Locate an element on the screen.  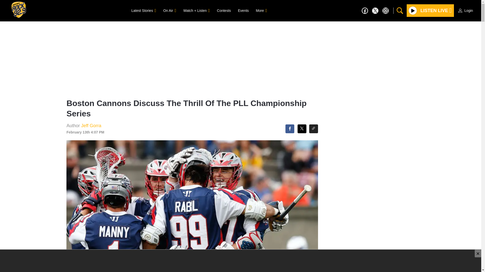
Jeff Gorra is located at coordinates (91, 125).